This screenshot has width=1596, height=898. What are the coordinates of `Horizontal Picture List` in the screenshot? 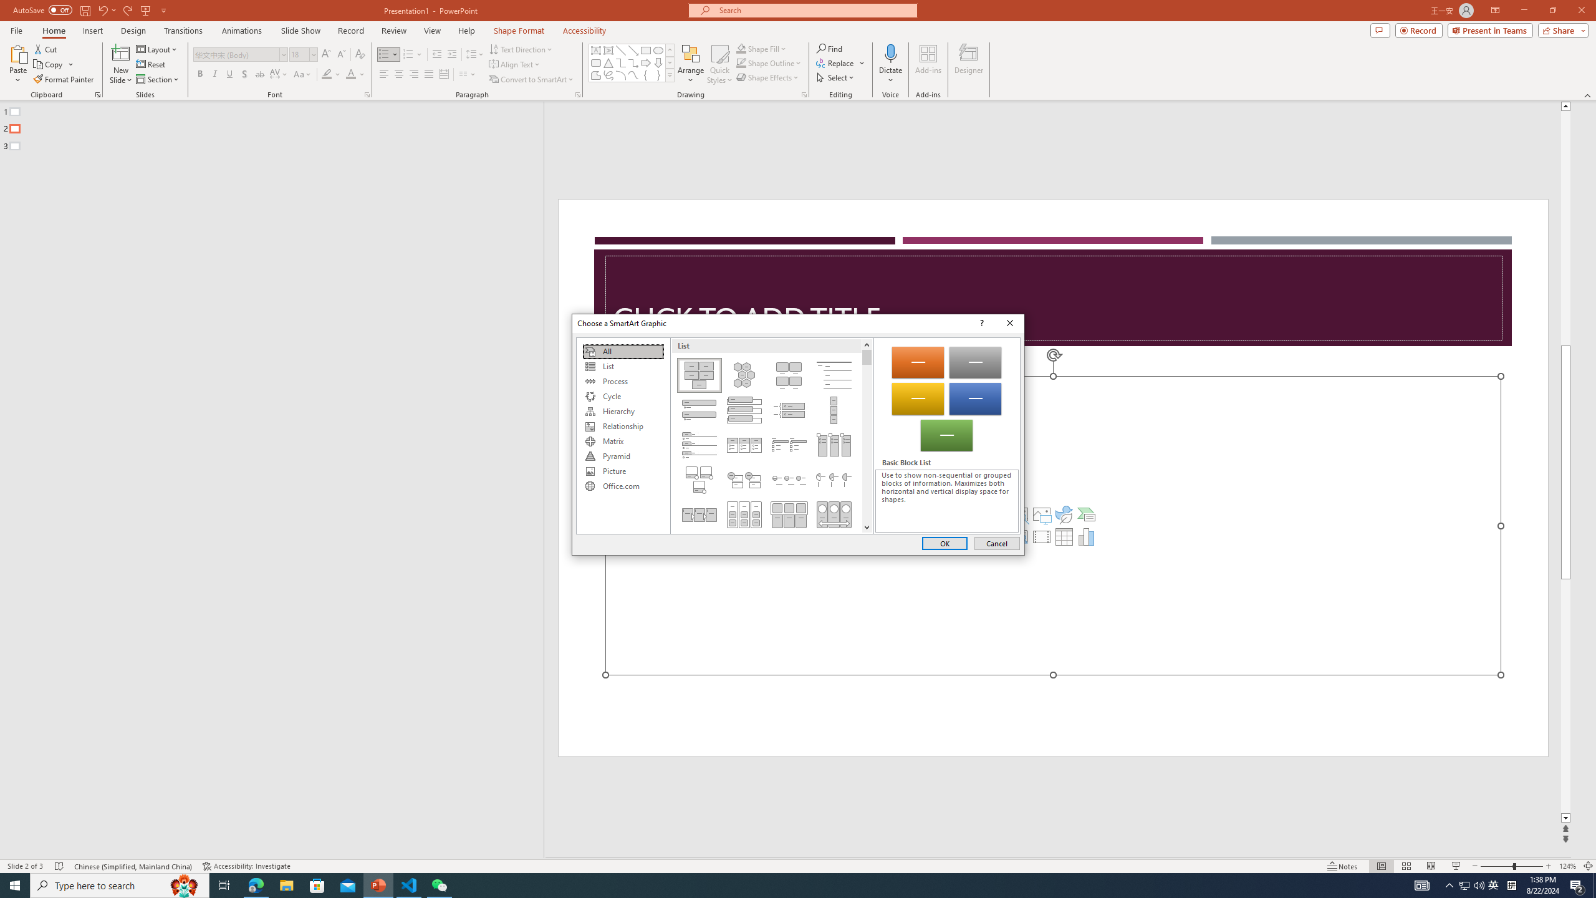 It's located at (789, 514).